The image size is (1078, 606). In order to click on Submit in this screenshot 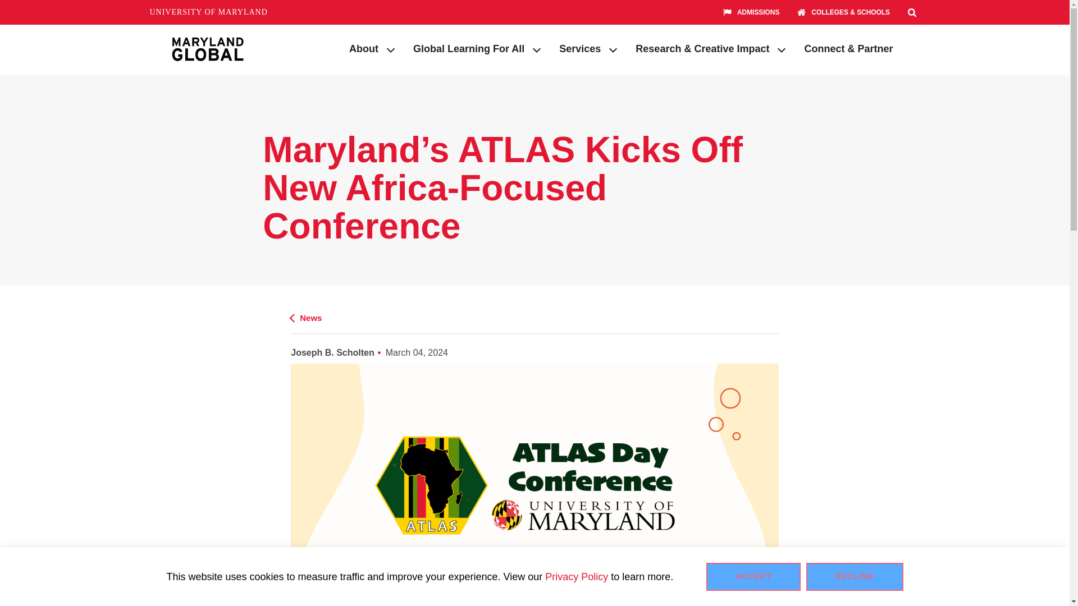, I will do `click(885, 36)`.